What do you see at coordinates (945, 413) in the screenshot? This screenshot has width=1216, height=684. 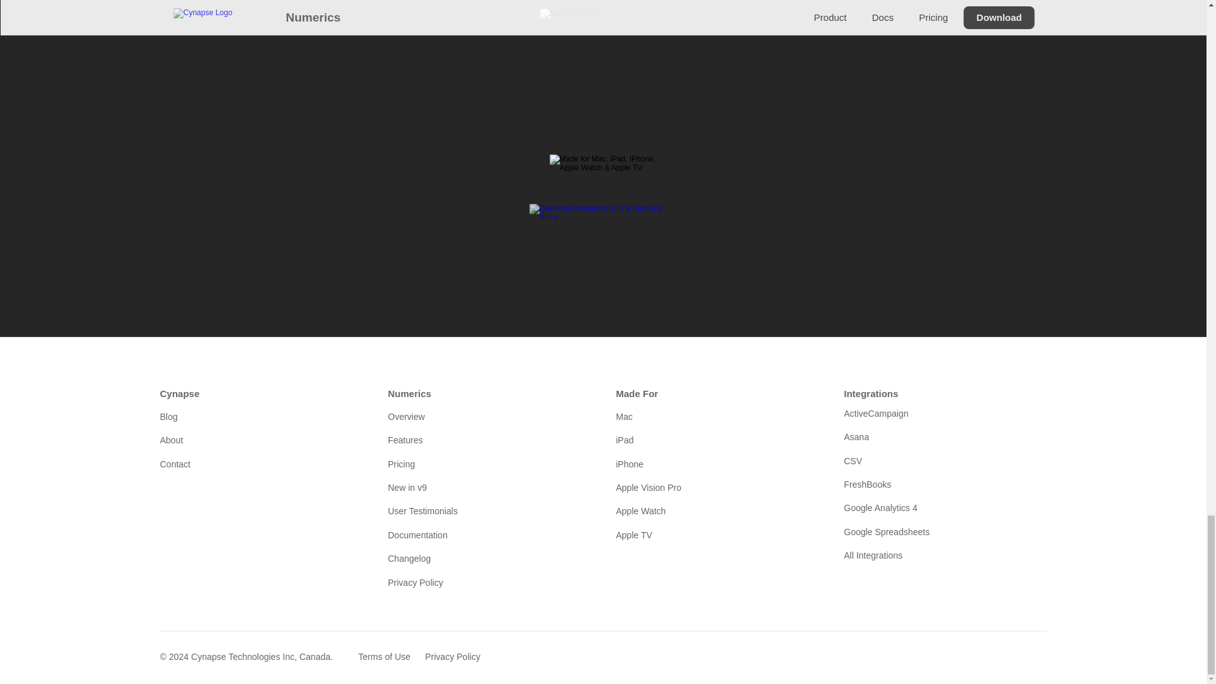 I see `ActiveCampaign` at bounding box center [945, 413].